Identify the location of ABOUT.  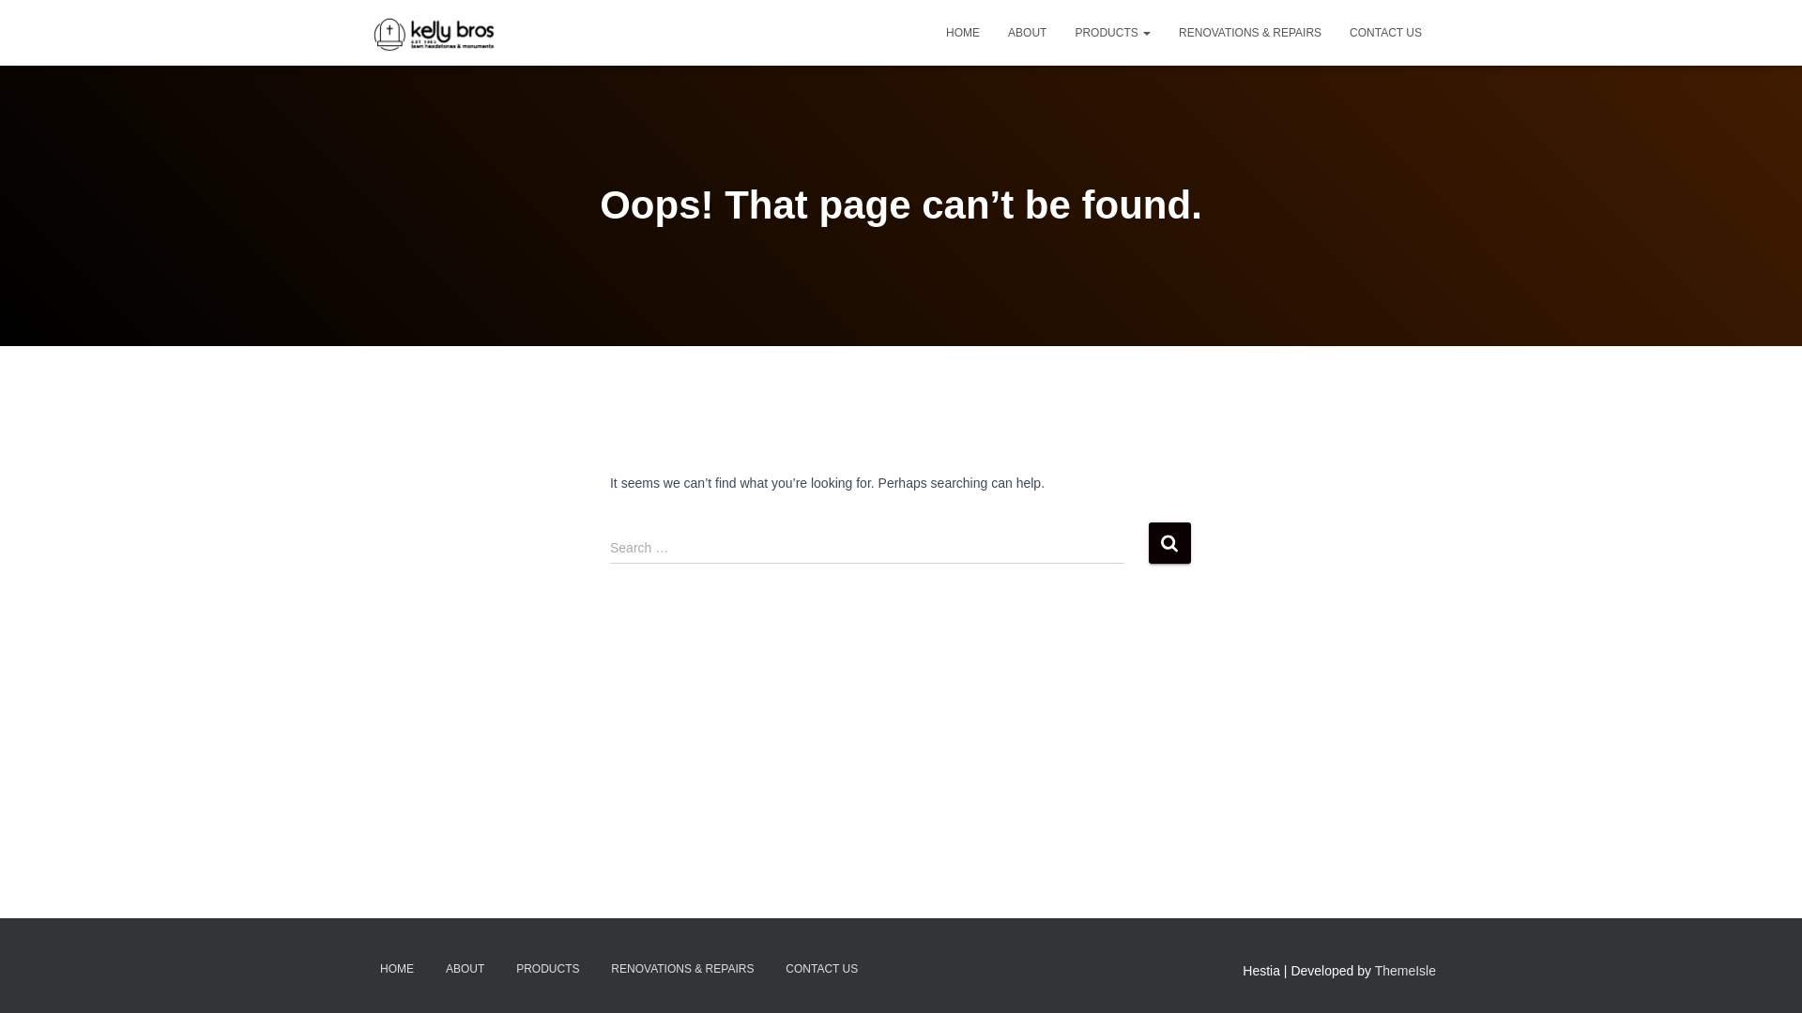
(1027, 33).